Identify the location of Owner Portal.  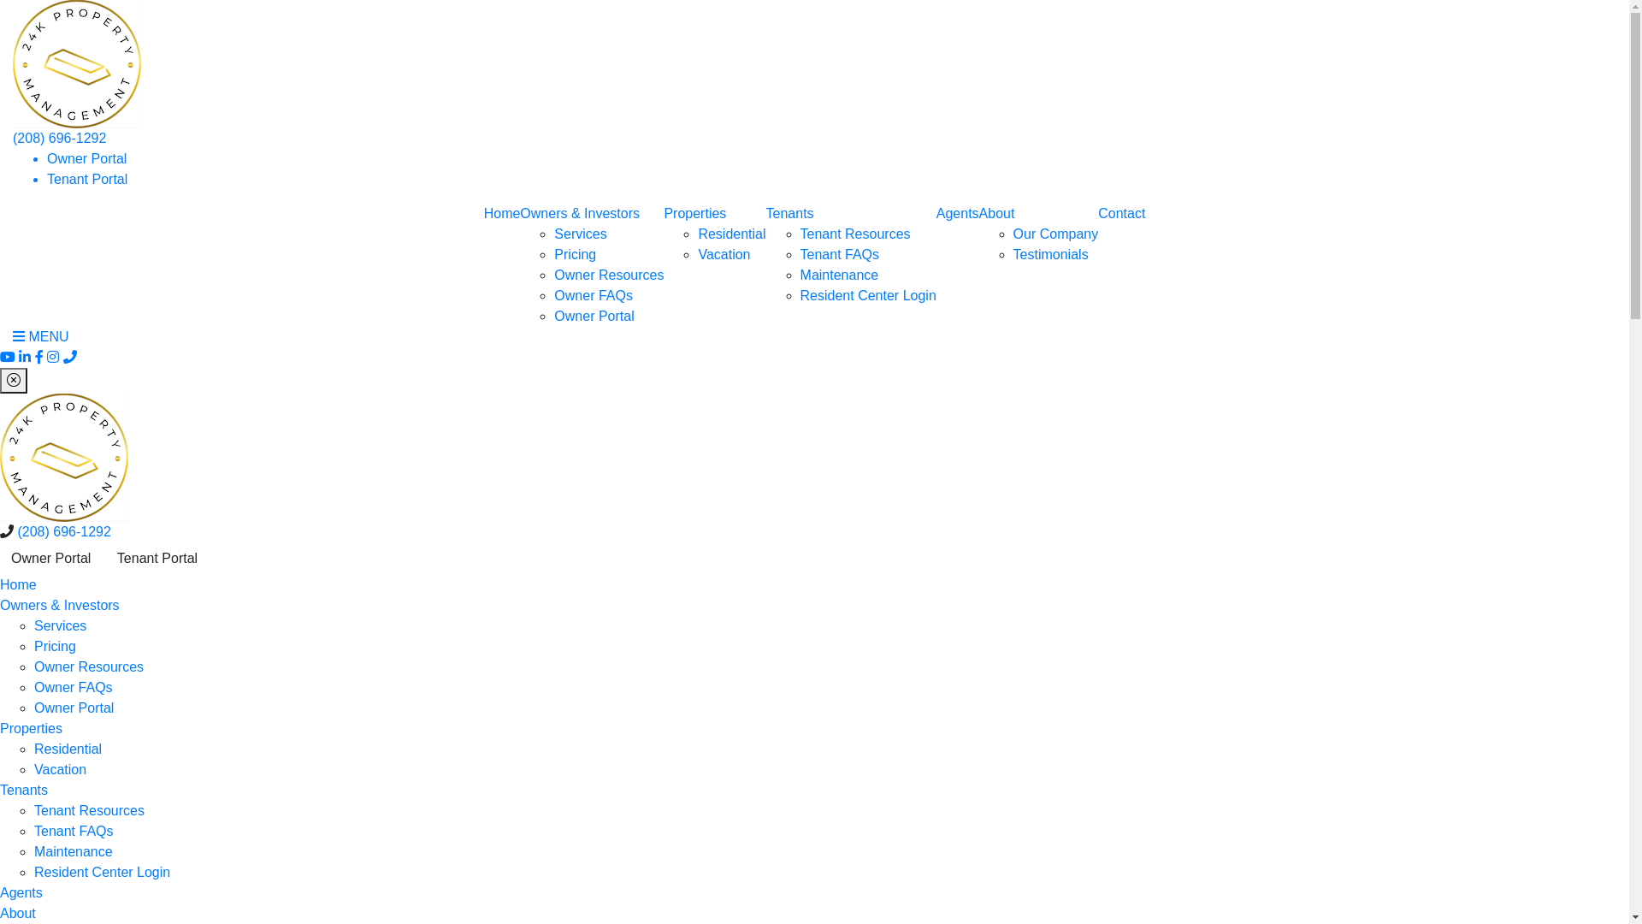
(74, 708).